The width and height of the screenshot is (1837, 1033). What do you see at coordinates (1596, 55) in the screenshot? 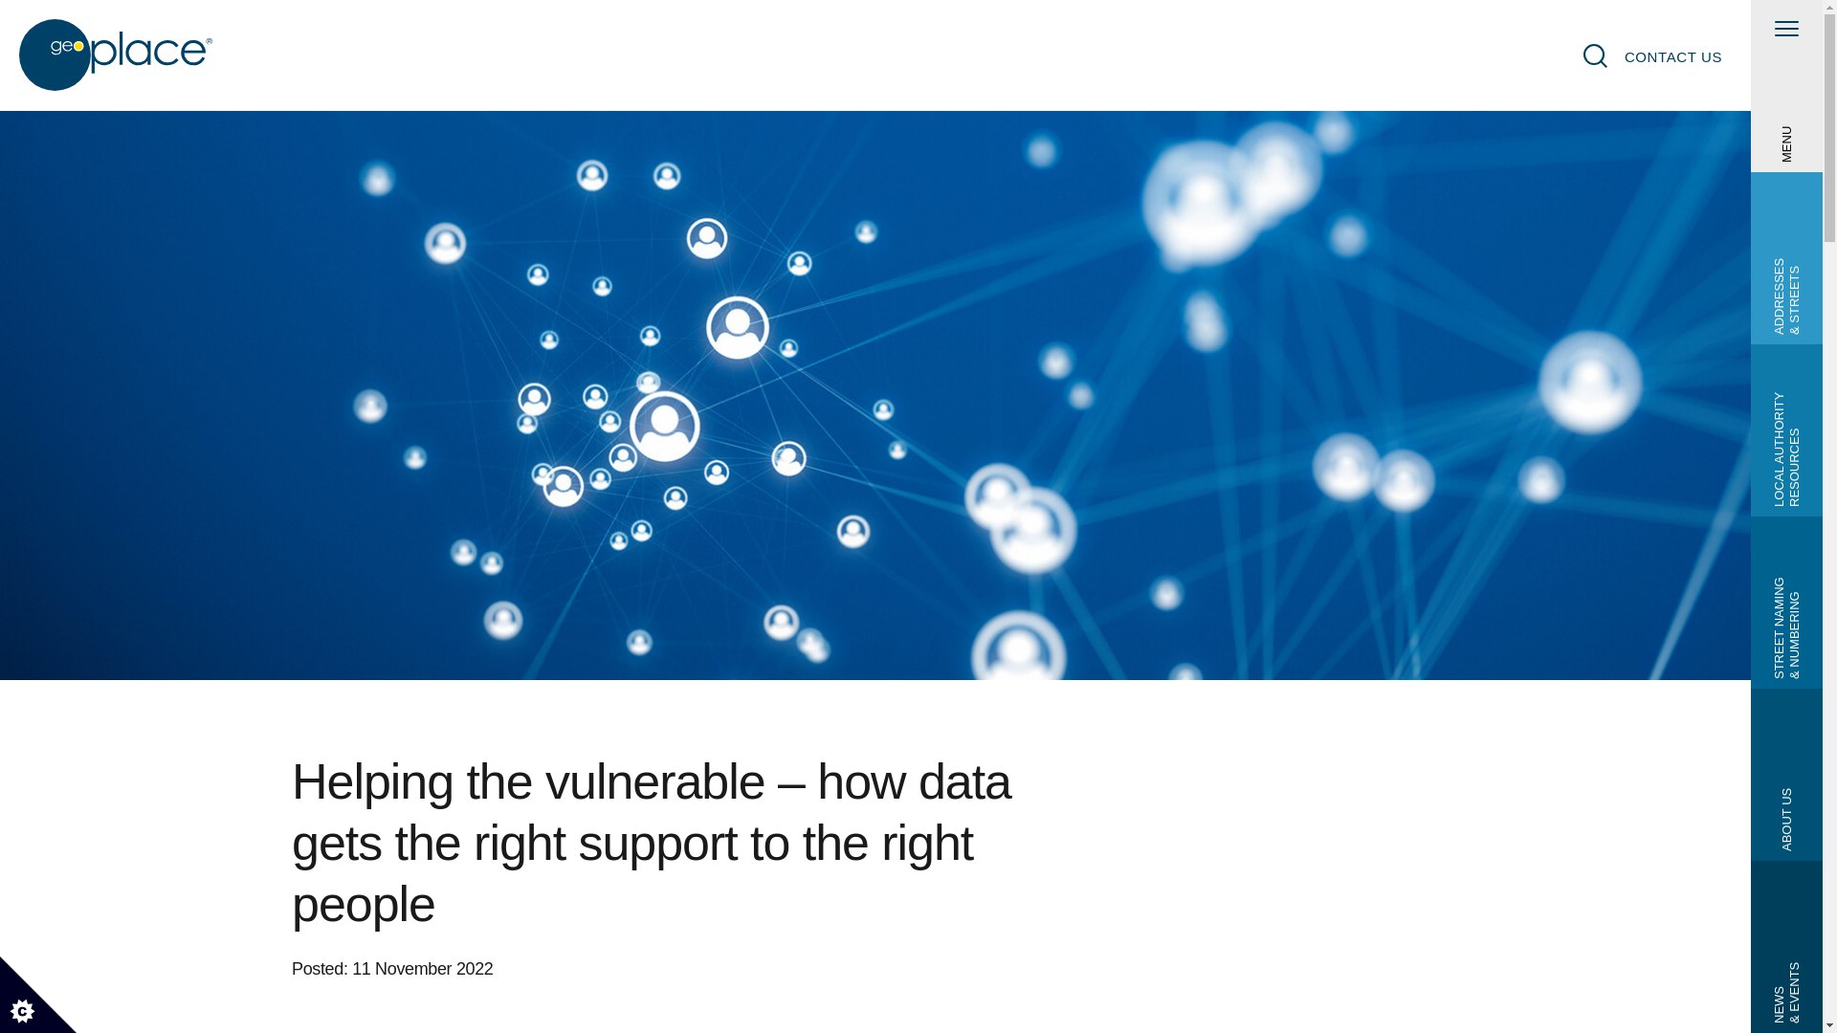
I see `Show search` at bounding box center [1596, 55].